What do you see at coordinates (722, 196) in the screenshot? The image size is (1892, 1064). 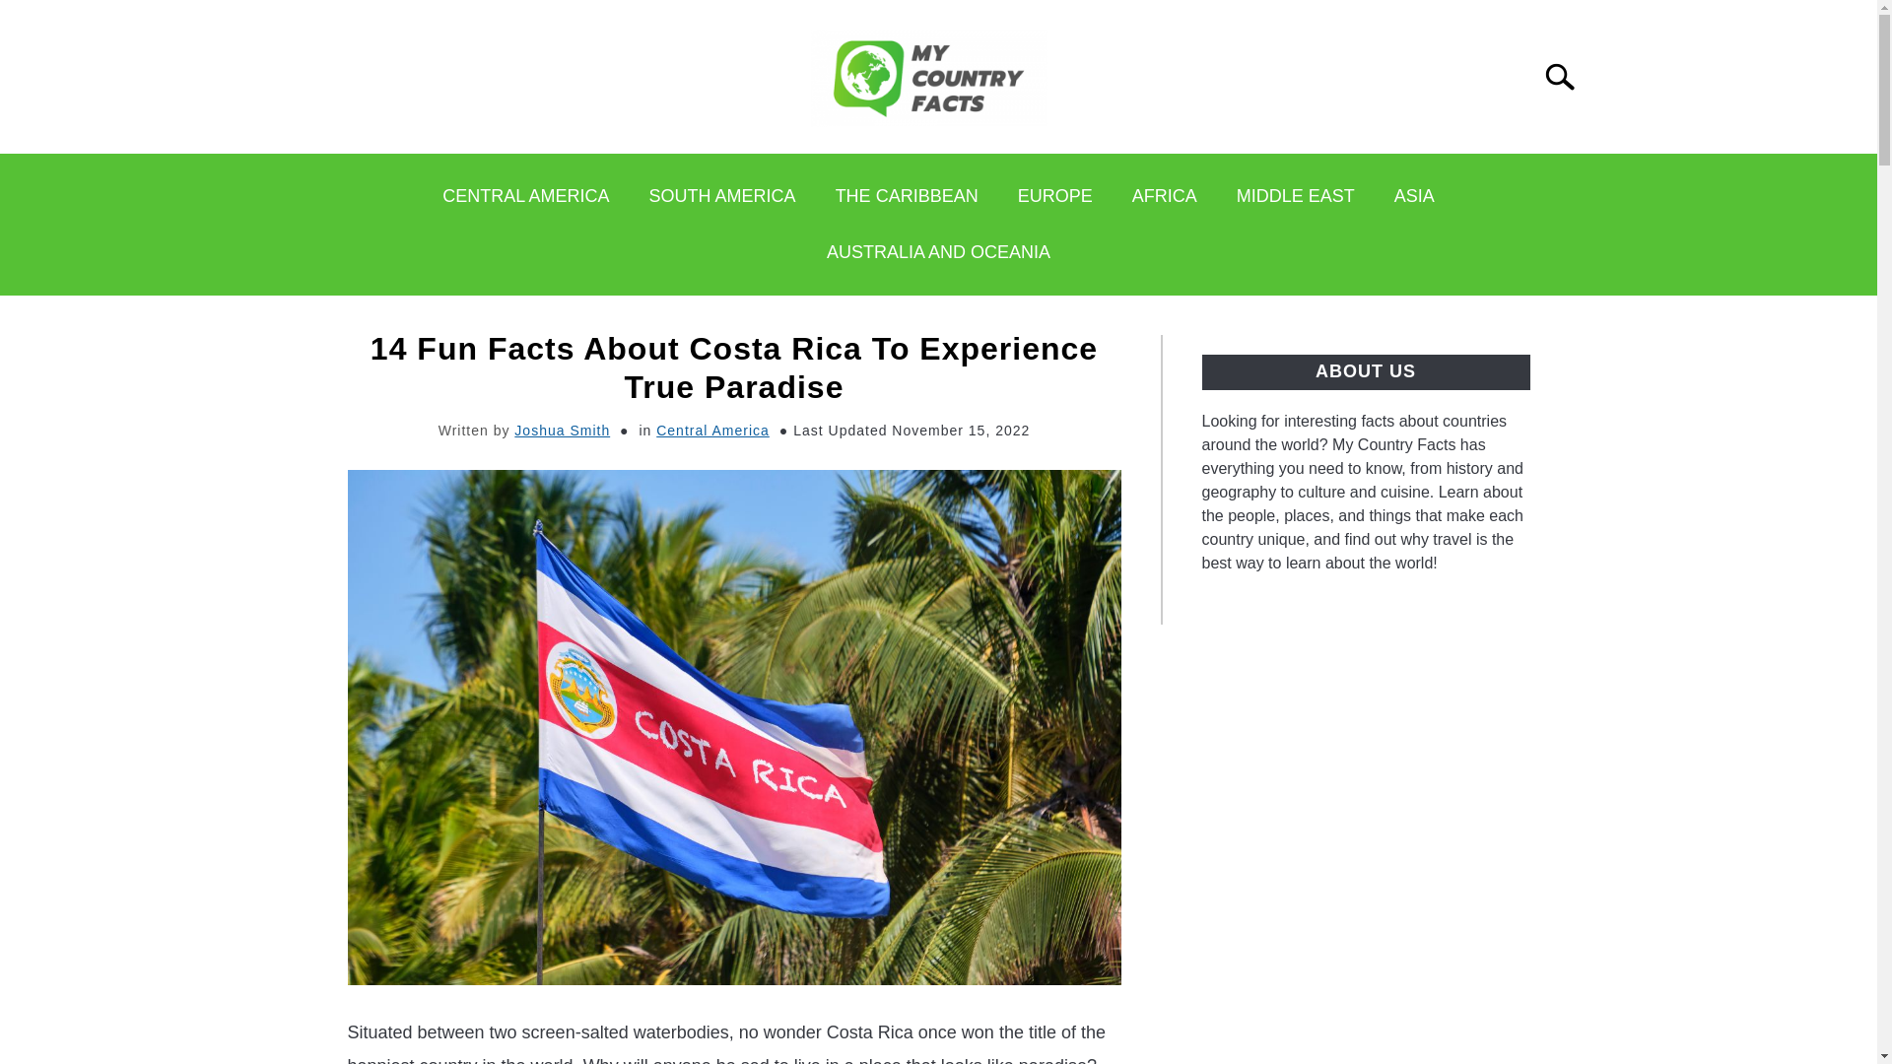 I see `SOUTH AMERICA` at bounding box center [722, 196].